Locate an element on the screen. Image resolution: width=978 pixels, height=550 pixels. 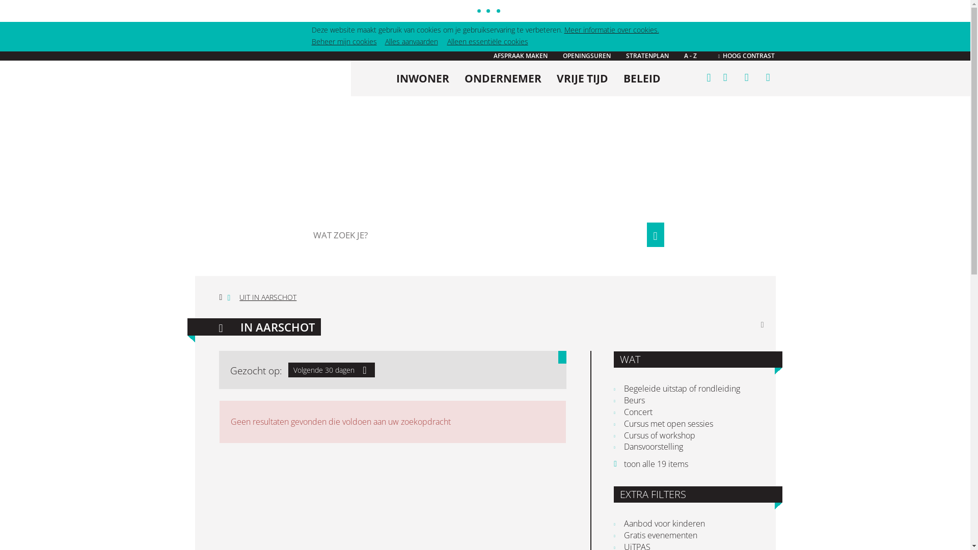
Alles aanvaarden is located at coordinates (412, 42).